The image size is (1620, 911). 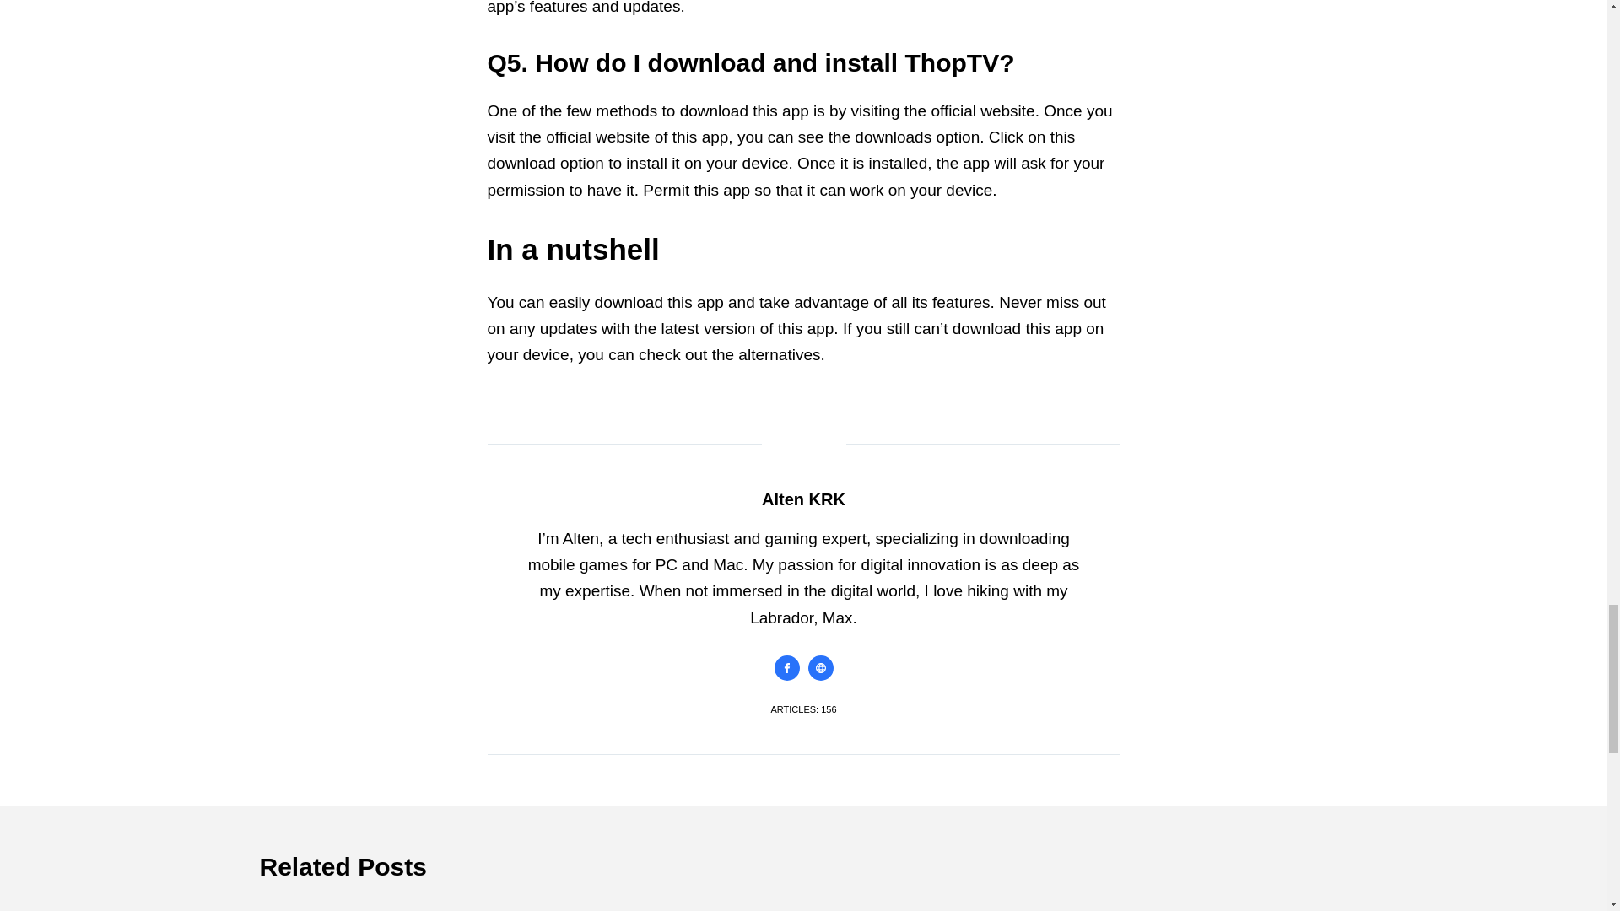 I want to click on ARTICLES: 156, so click(x=803, y=709).